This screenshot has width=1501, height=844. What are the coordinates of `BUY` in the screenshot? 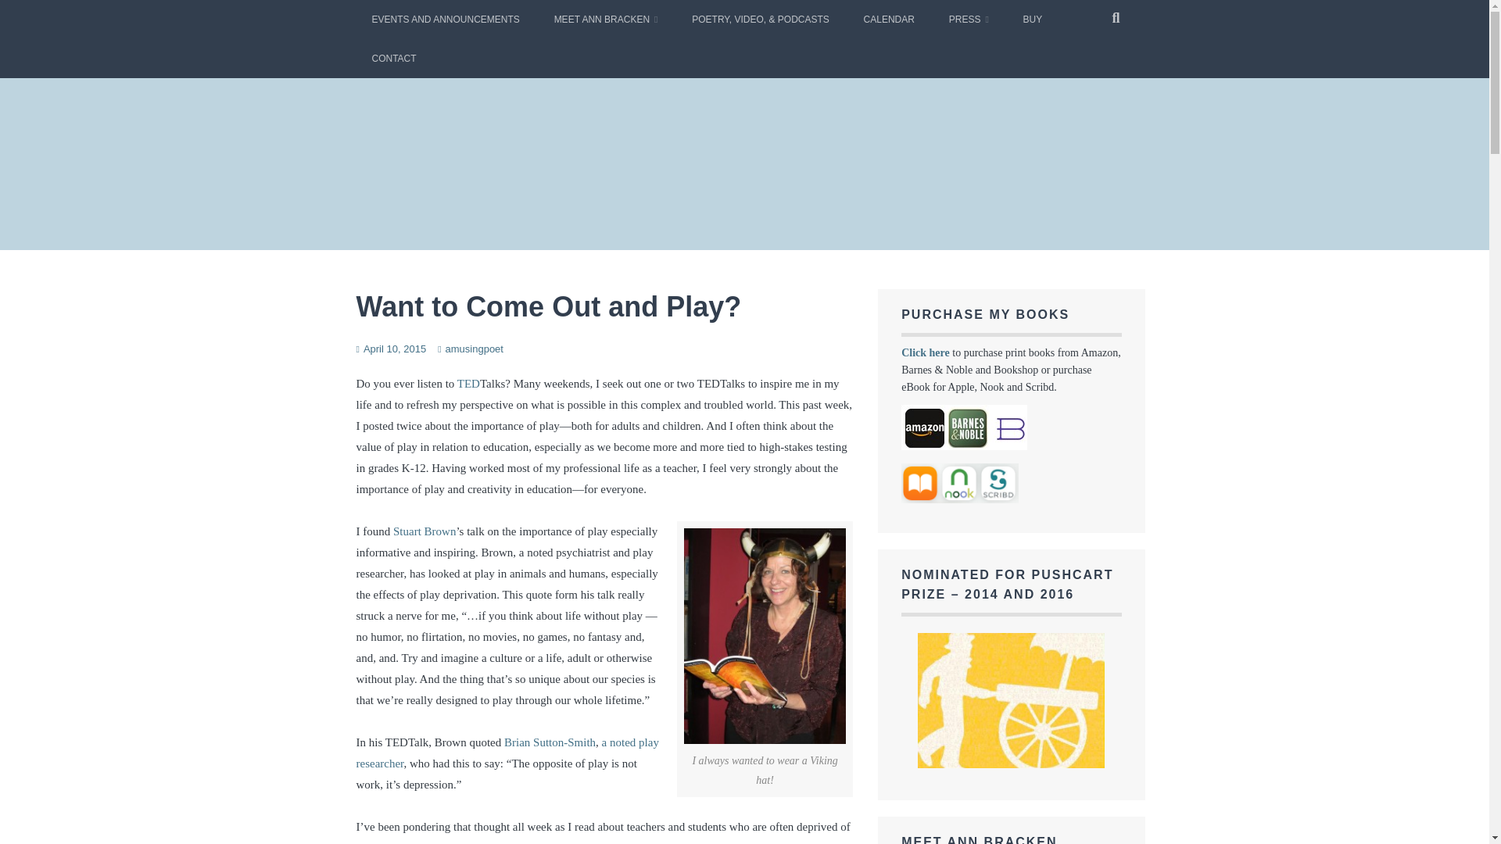 It's located at (1032, 19).